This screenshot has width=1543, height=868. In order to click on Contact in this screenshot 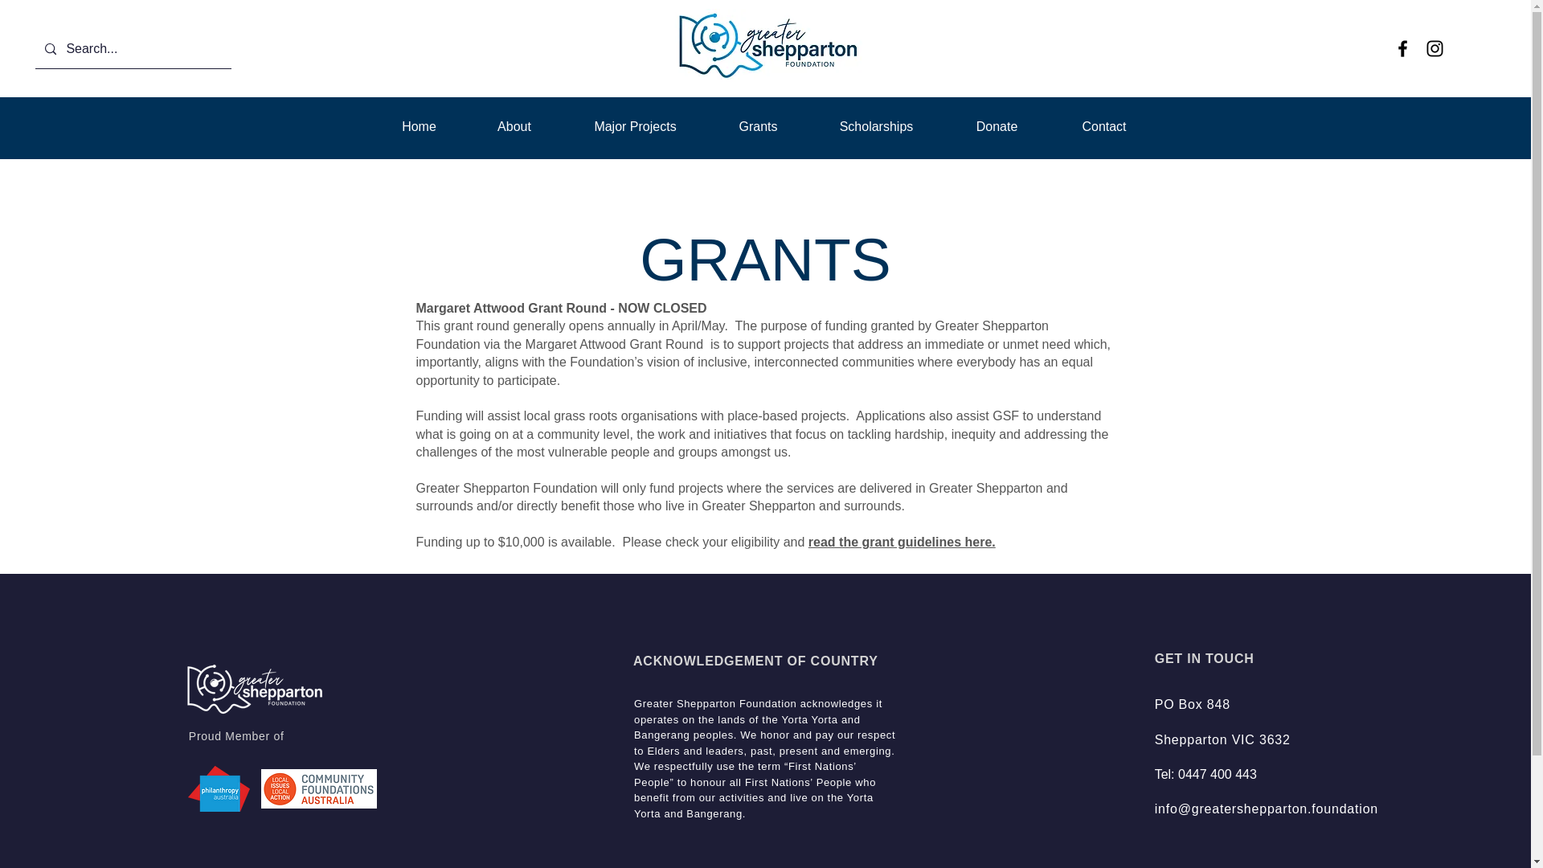, I will do `click(1104, 126)`.